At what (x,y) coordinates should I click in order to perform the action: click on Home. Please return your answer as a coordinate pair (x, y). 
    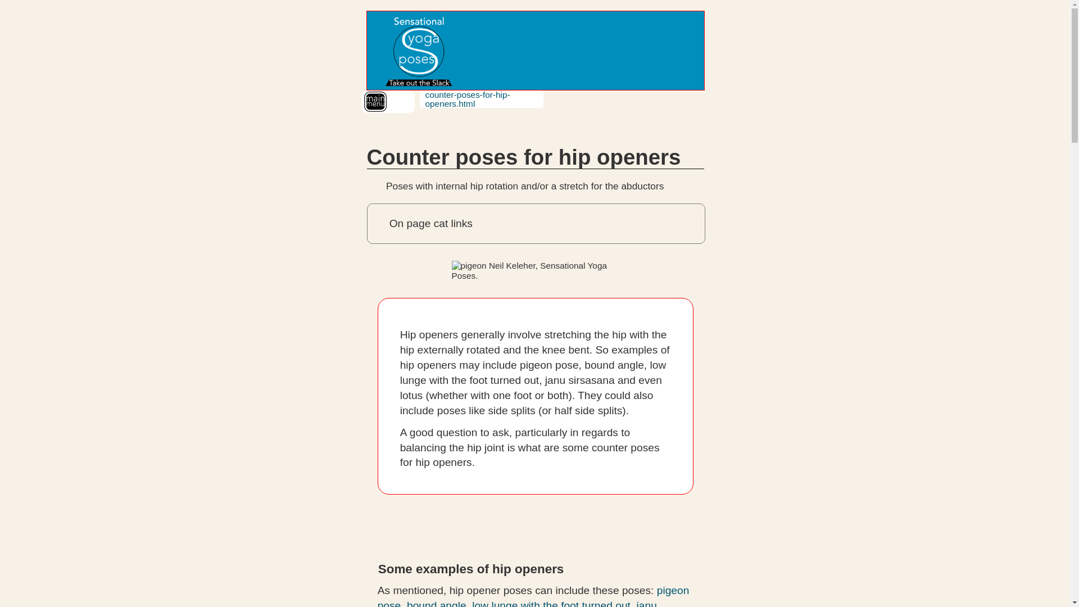
    Looking at the image, I should click on (417, 51).